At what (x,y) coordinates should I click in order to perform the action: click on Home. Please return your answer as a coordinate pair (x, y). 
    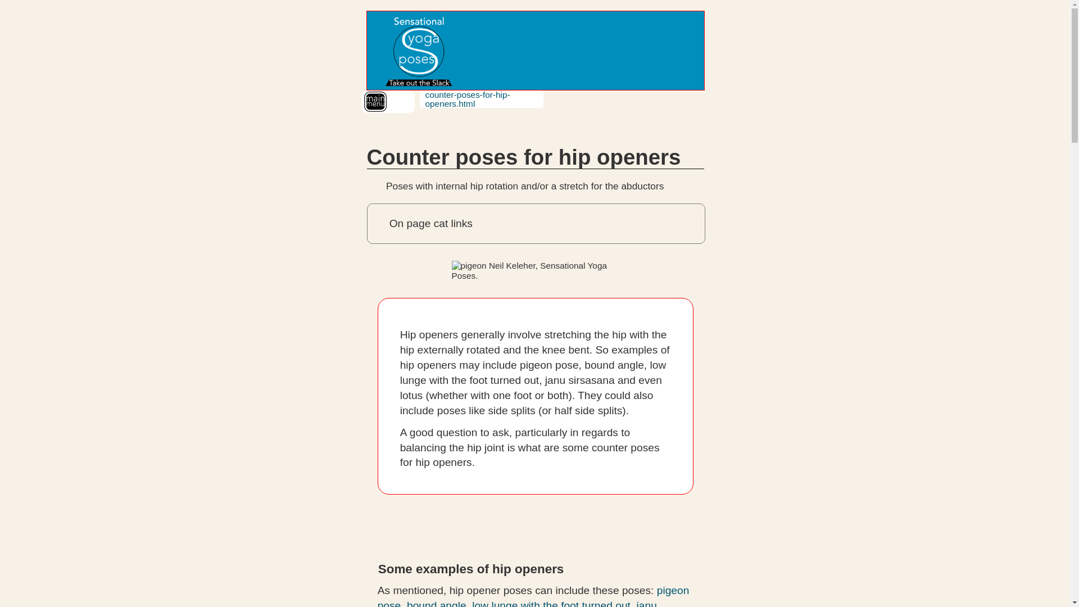
    Looking at the image, I should click on (417, 51).